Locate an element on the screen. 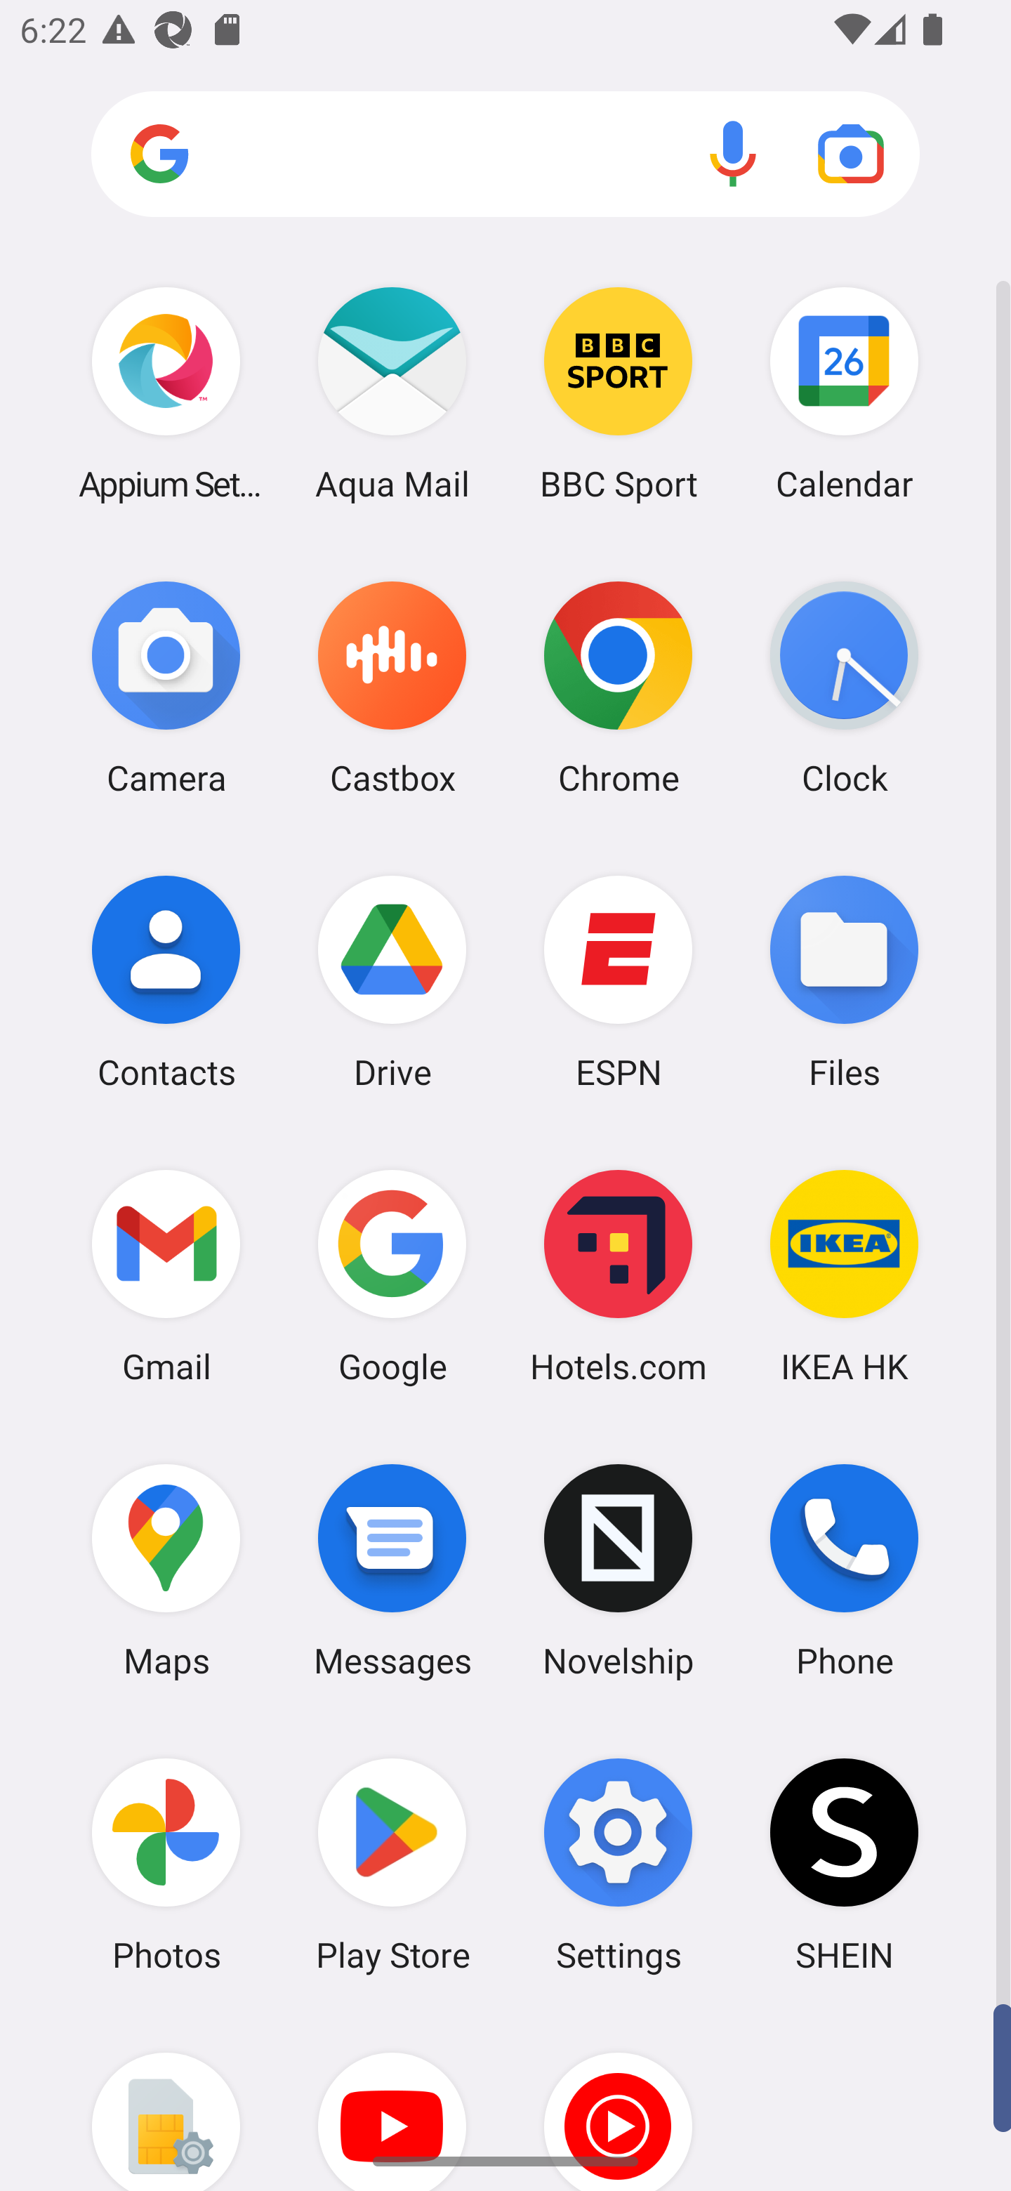  BBC Sport is located at coordinates (619, 393).